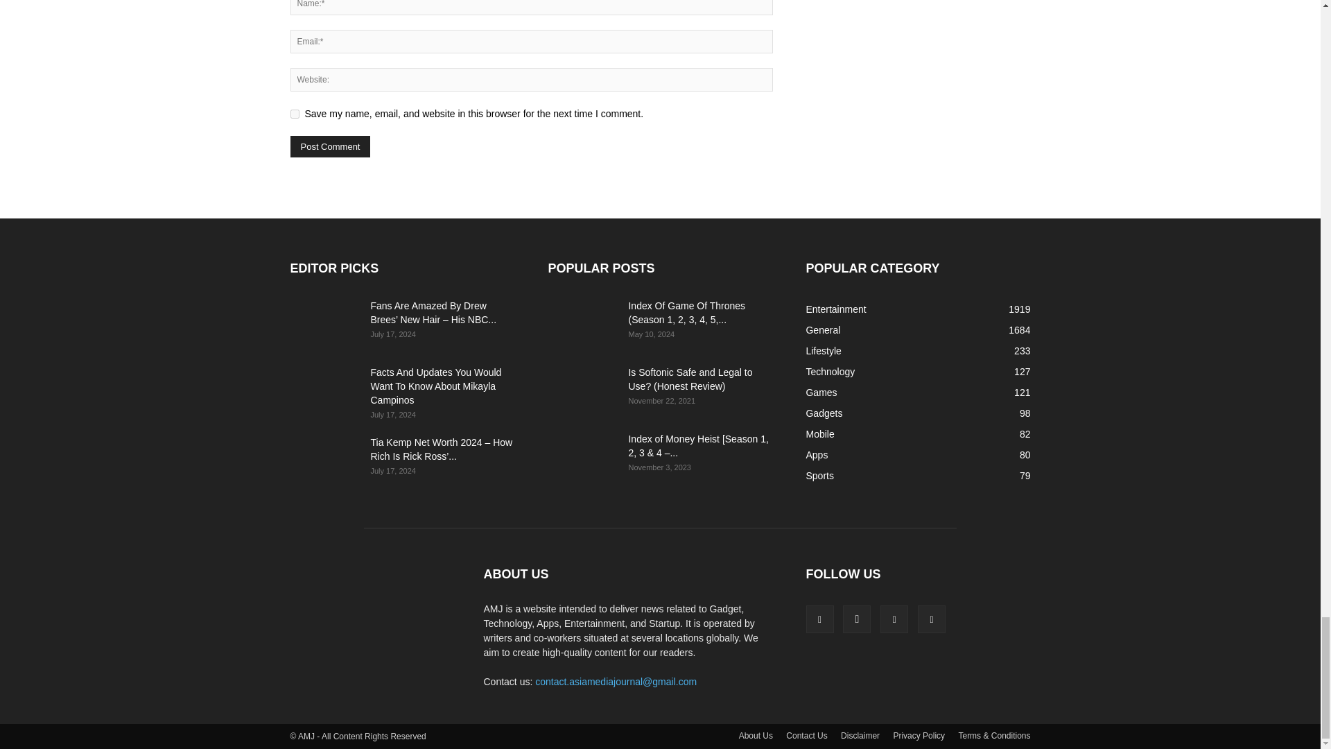 The image size is (1331, 749). I want to click on yes, so click(294, 114).